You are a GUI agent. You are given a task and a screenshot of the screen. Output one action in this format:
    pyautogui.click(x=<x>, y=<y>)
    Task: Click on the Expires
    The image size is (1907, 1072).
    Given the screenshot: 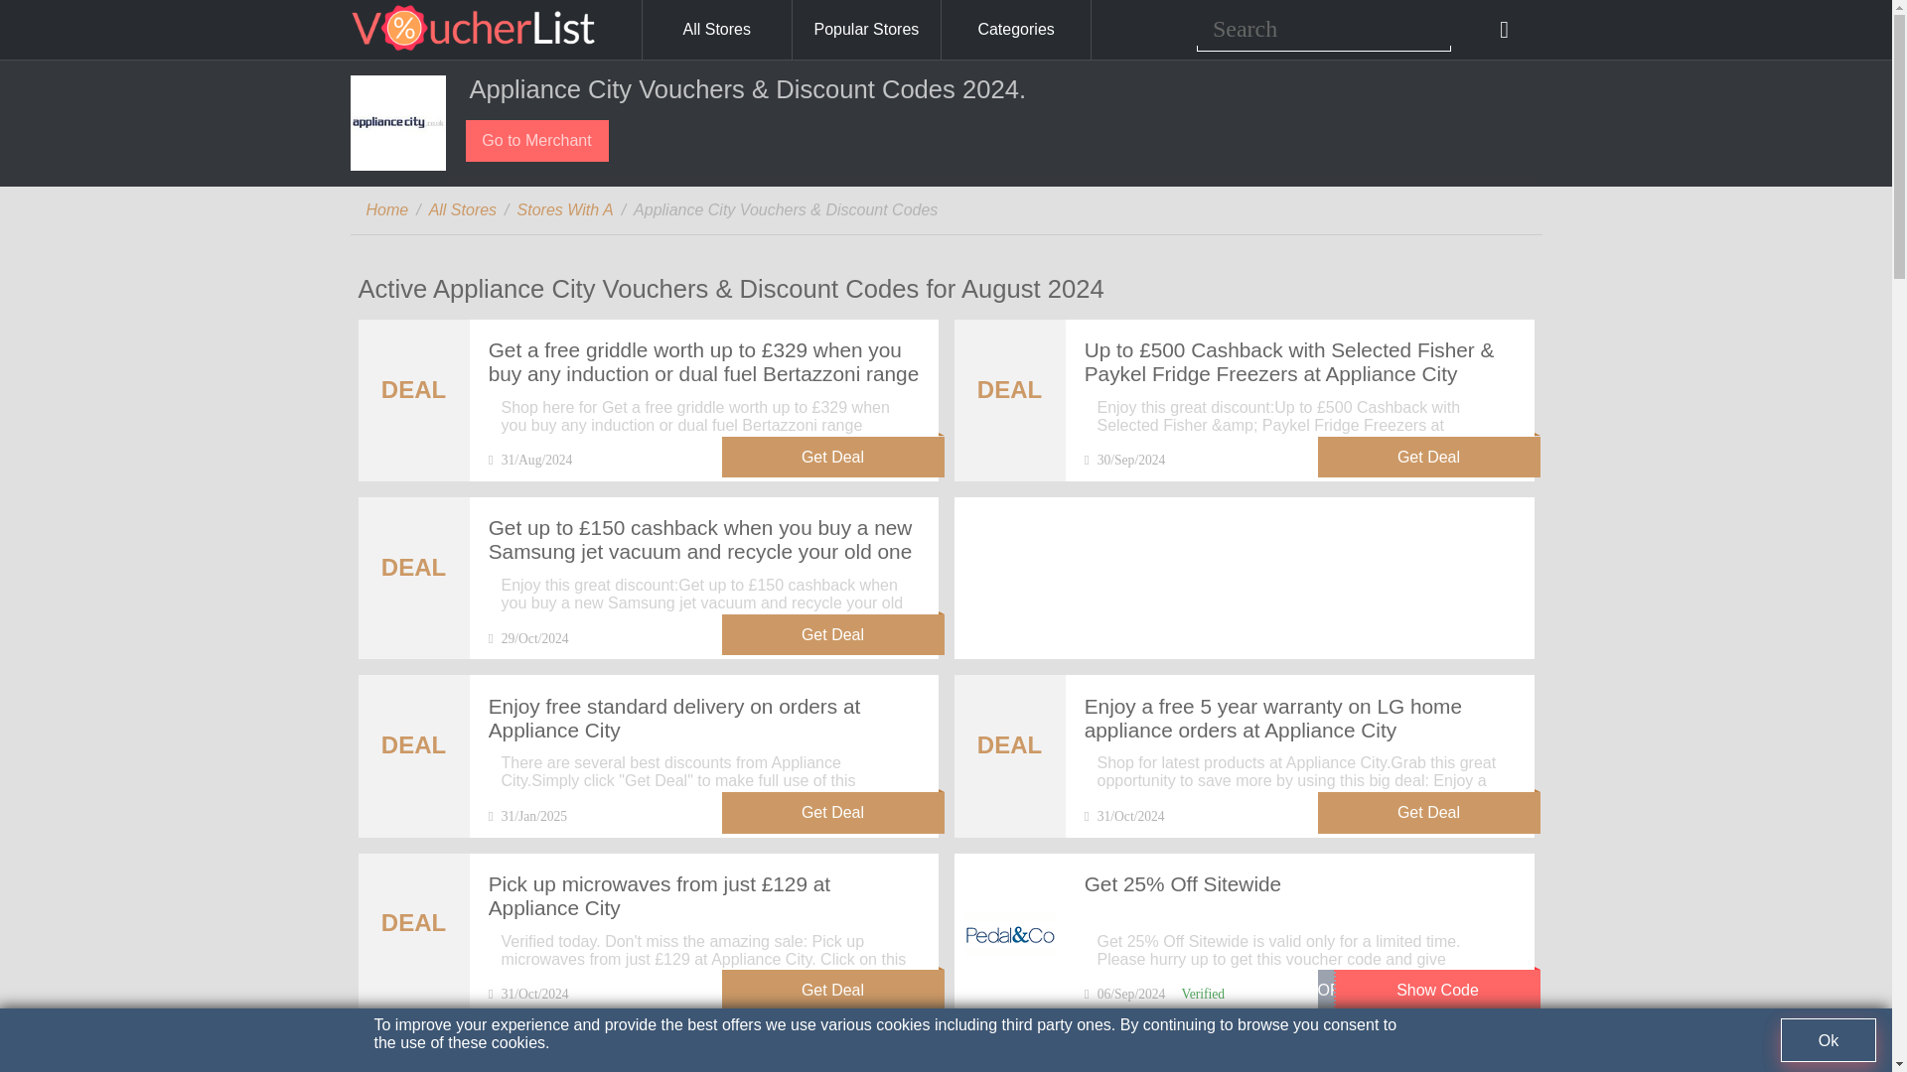 What is the action you would take?
    pyautogui.click(x=1124, y=993)
    